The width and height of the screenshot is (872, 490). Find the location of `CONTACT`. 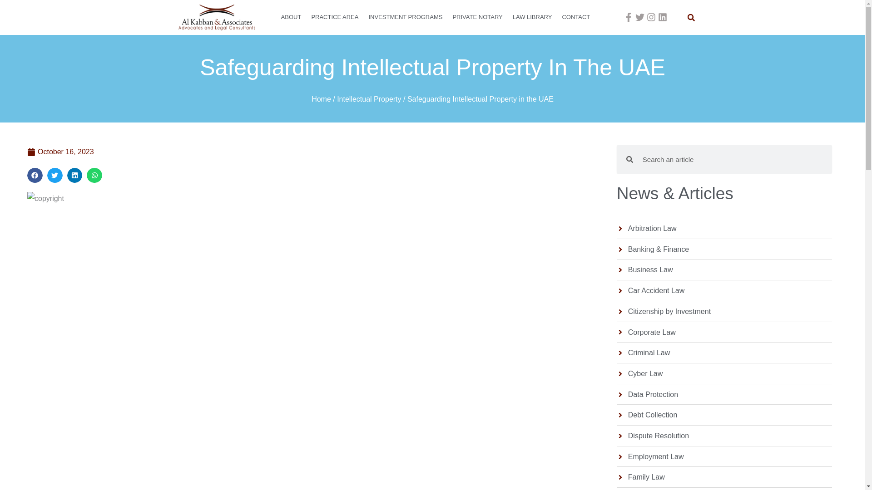

CONTACT is located at coordinates (576, 17).